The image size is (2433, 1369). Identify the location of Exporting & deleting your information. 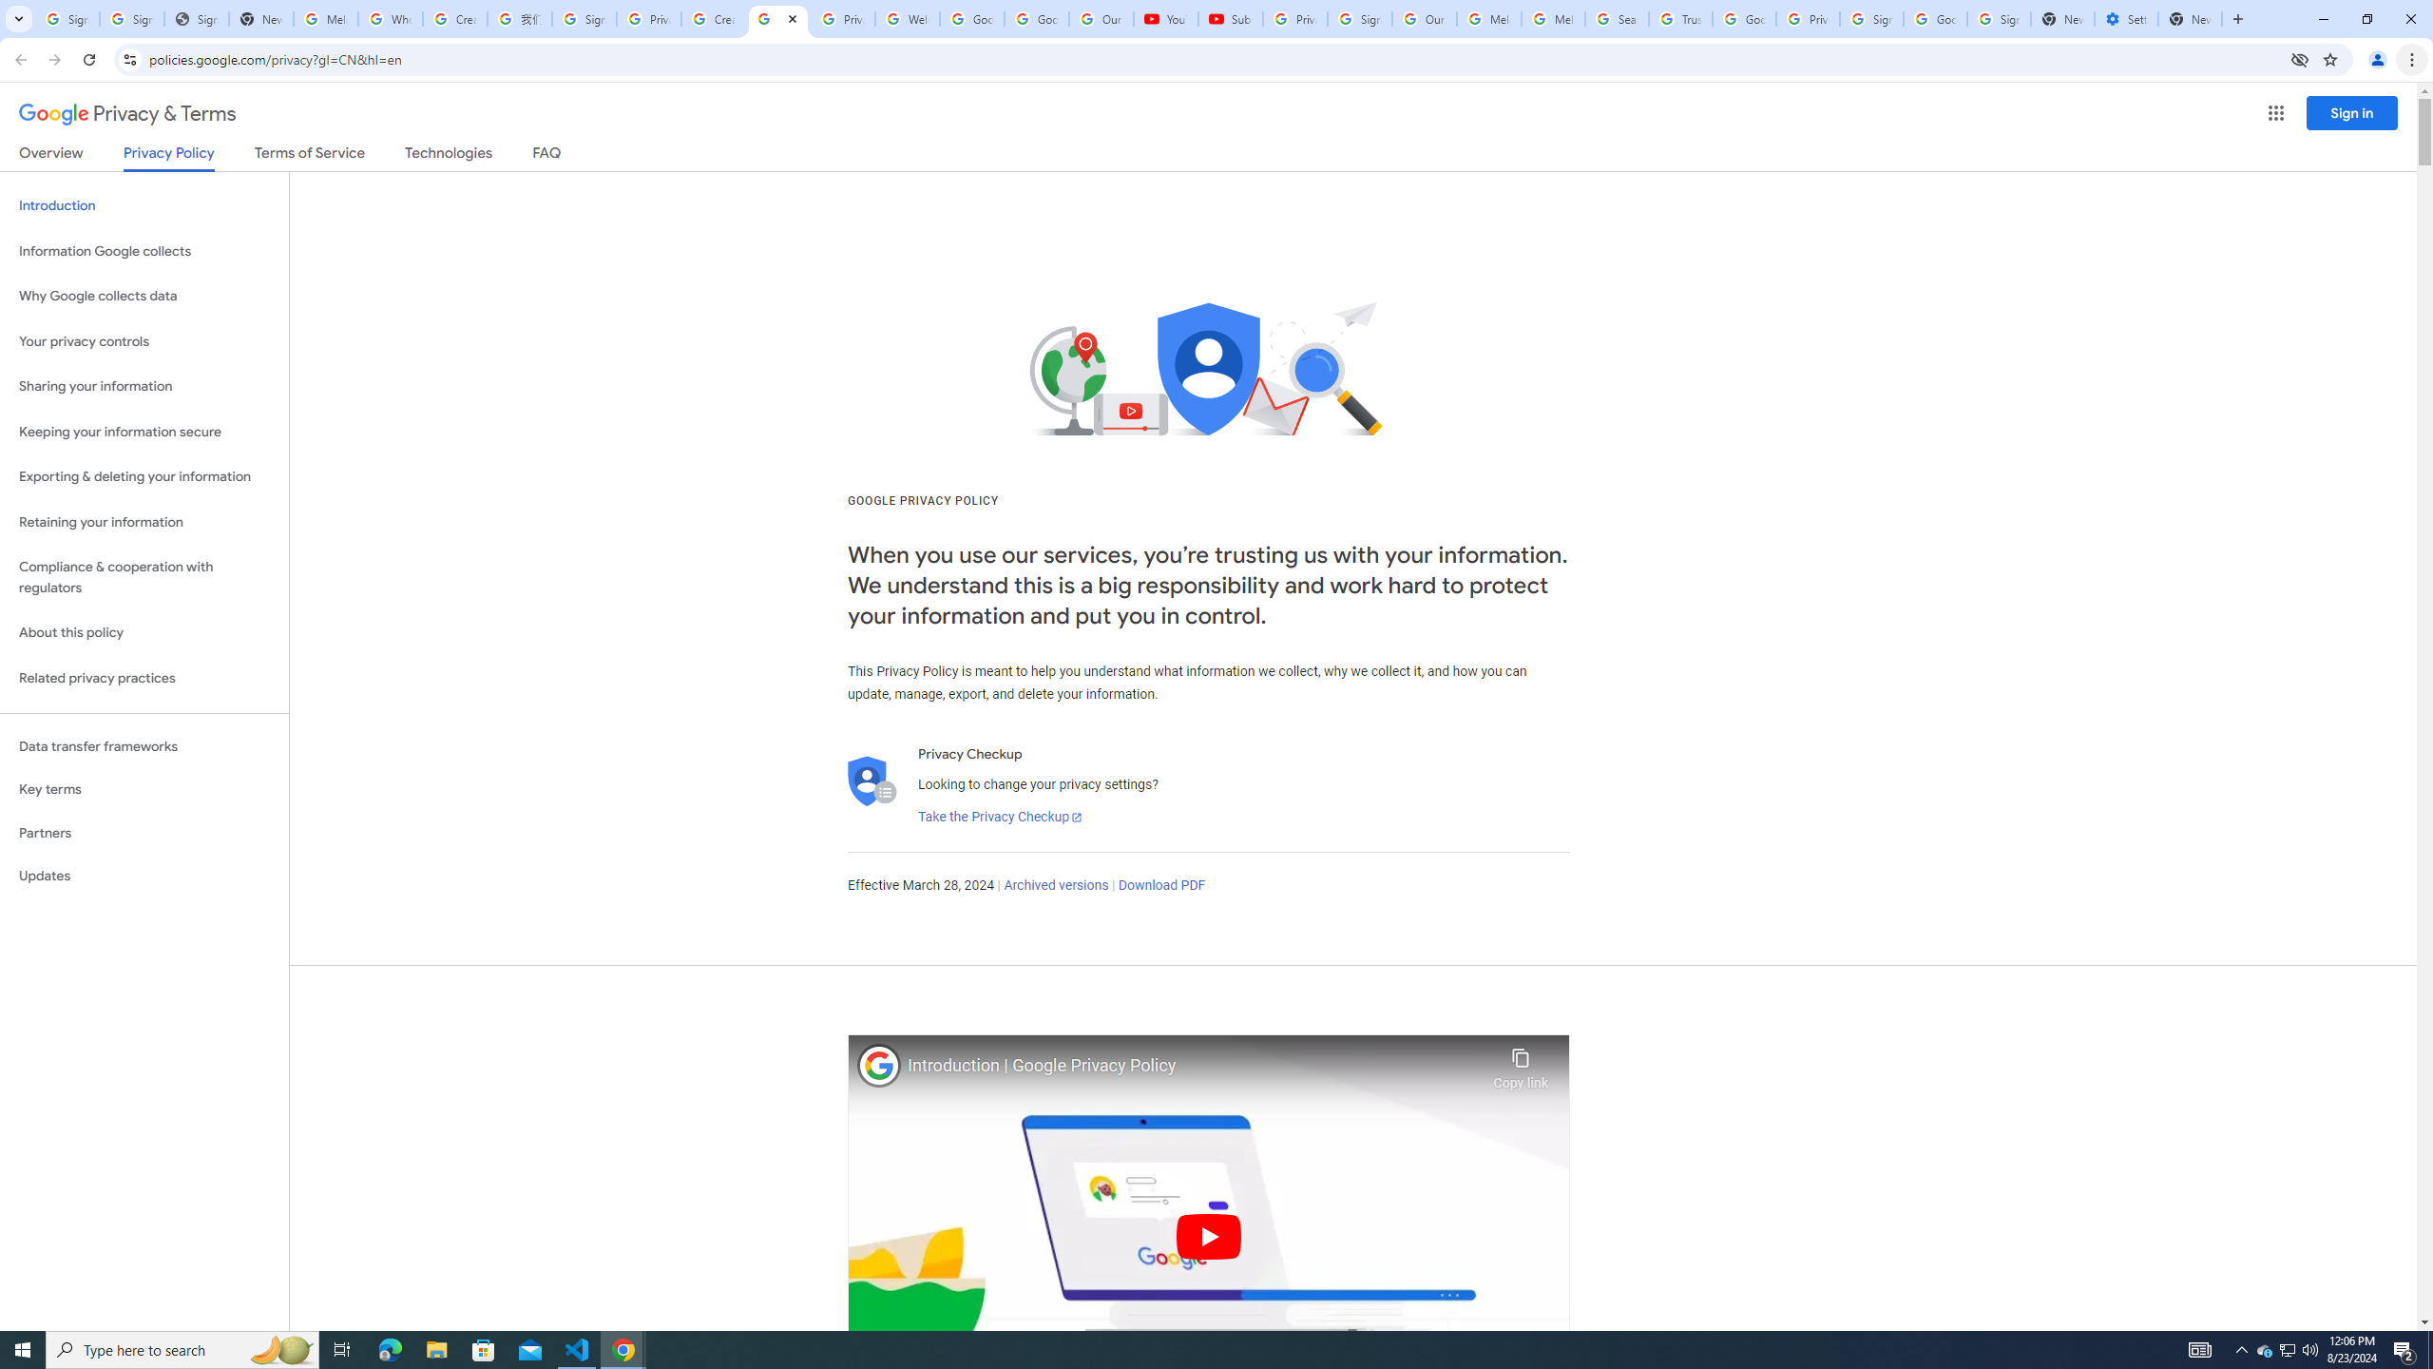
(144, 477).